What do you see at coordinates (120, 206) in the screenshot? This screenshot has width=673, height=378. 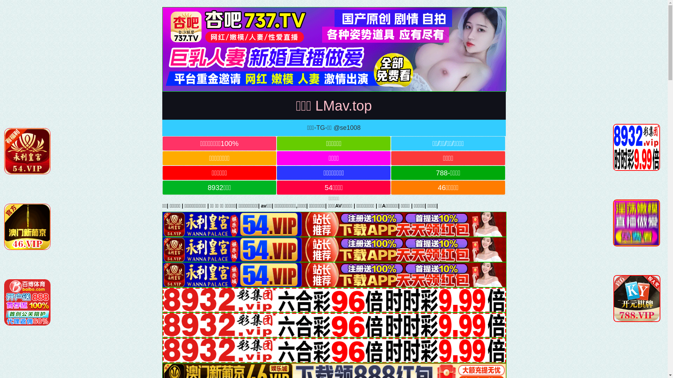 I see `|` at bounding box center [120, 206].